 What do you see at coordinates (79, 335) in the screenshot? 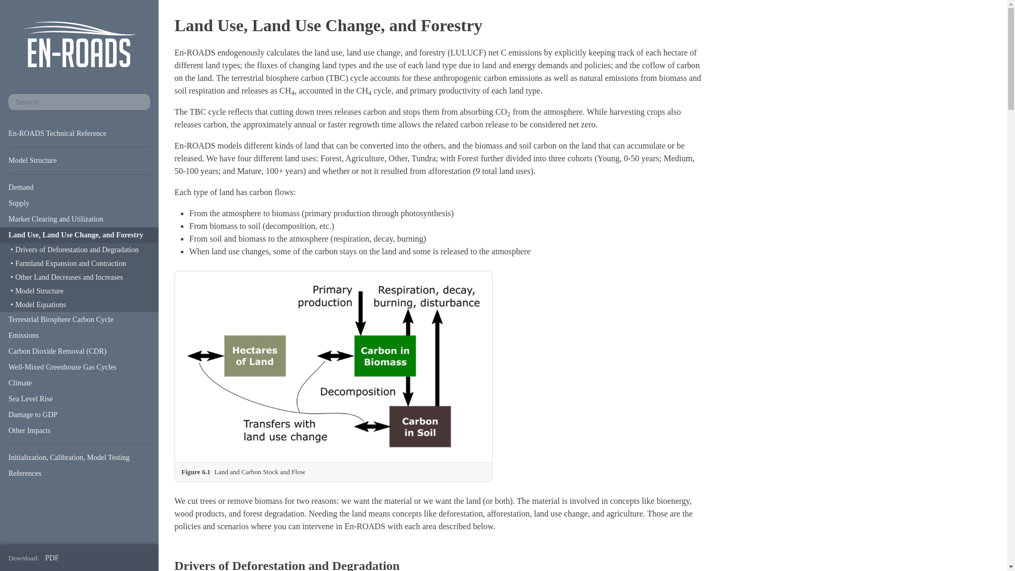
I see `Emissions` at bounding box center [79, 335].